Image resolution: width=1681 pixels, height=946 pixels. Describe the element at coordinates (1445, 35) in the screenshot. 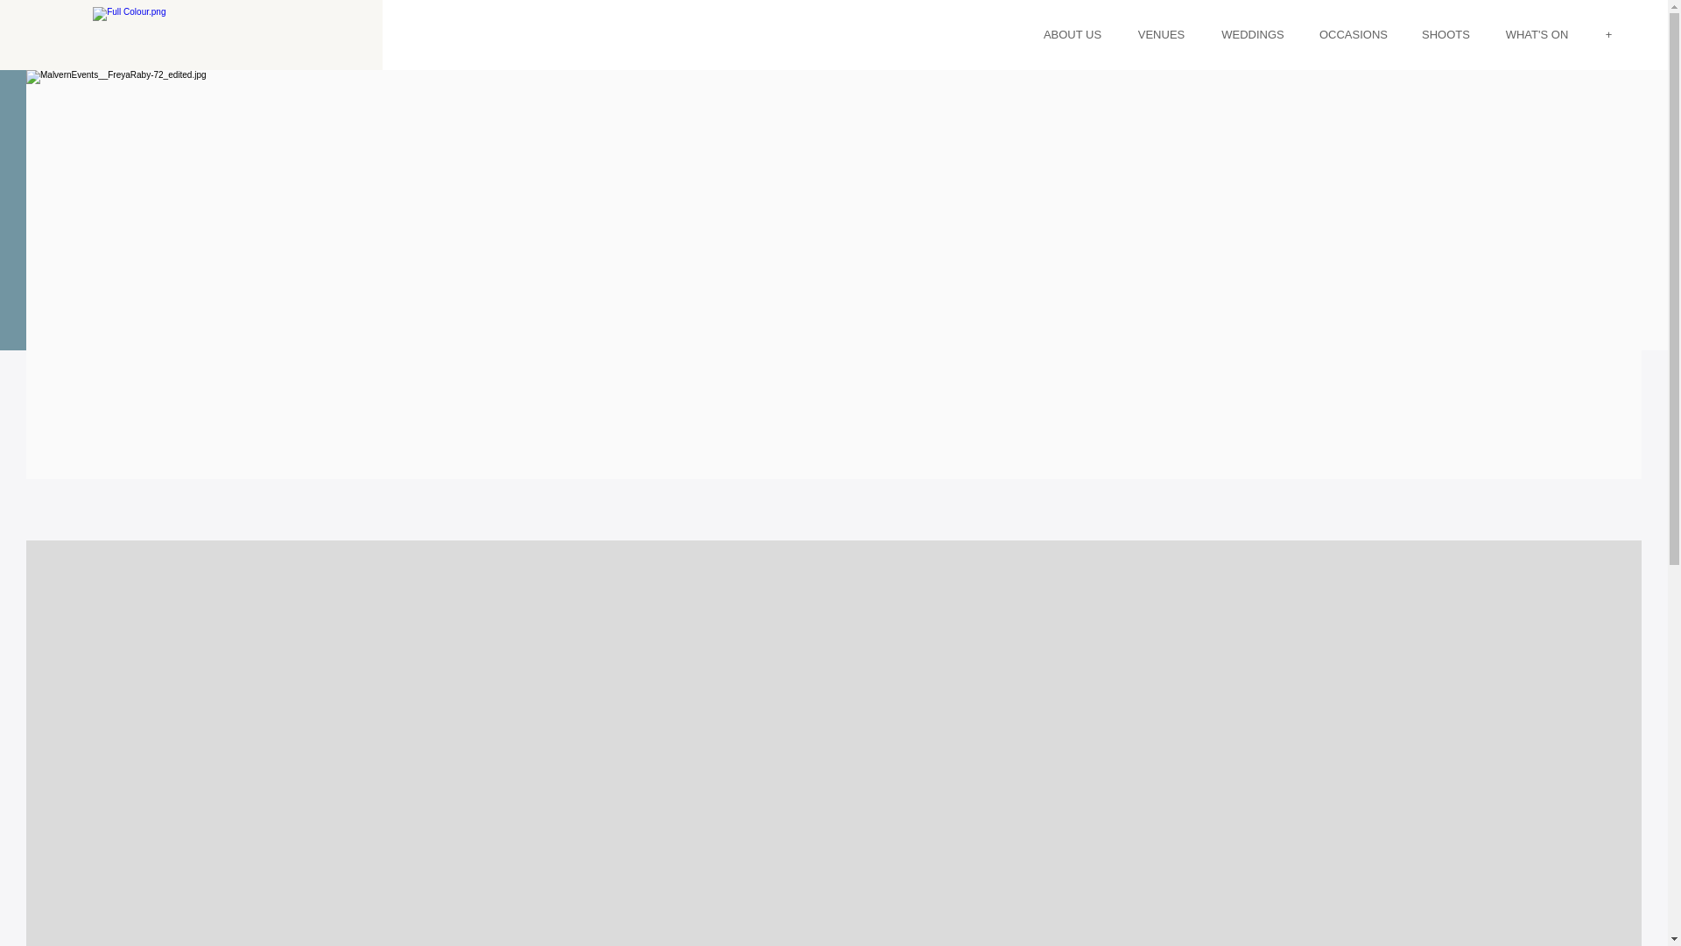

I see `SHOOTS` at that location.